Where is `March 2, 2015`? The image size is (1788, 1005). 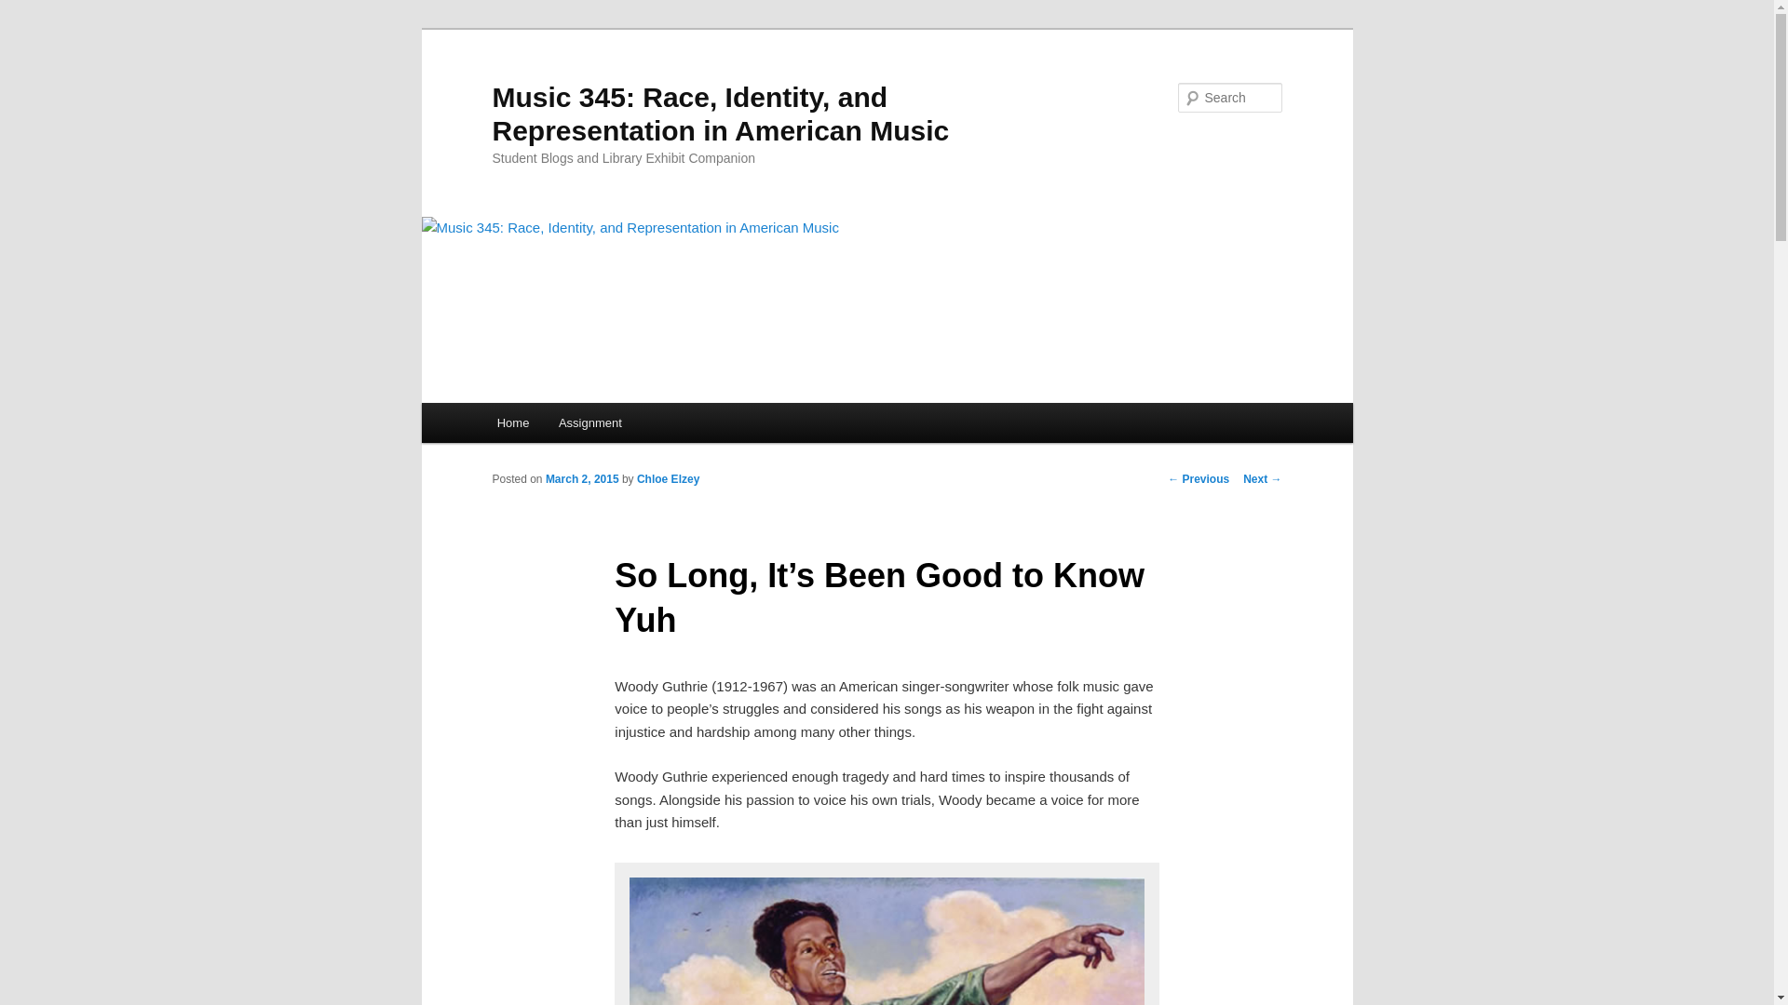
March 2, 2015 is located at coordinates (581, 478).